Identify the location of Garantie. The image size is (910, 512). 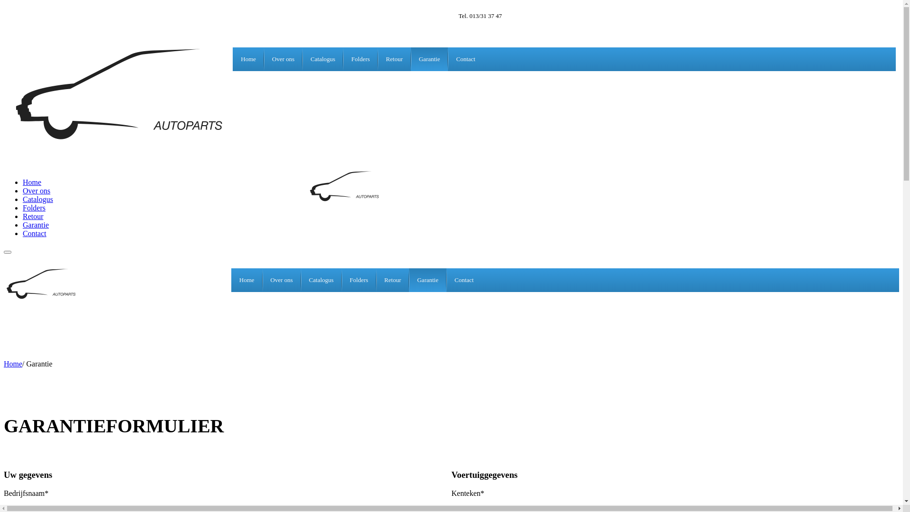
(428, 280).